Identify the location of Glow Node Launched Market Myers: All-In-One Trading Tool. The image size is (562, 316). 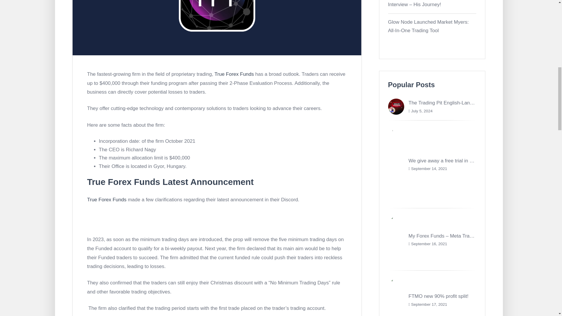
(429, 26).